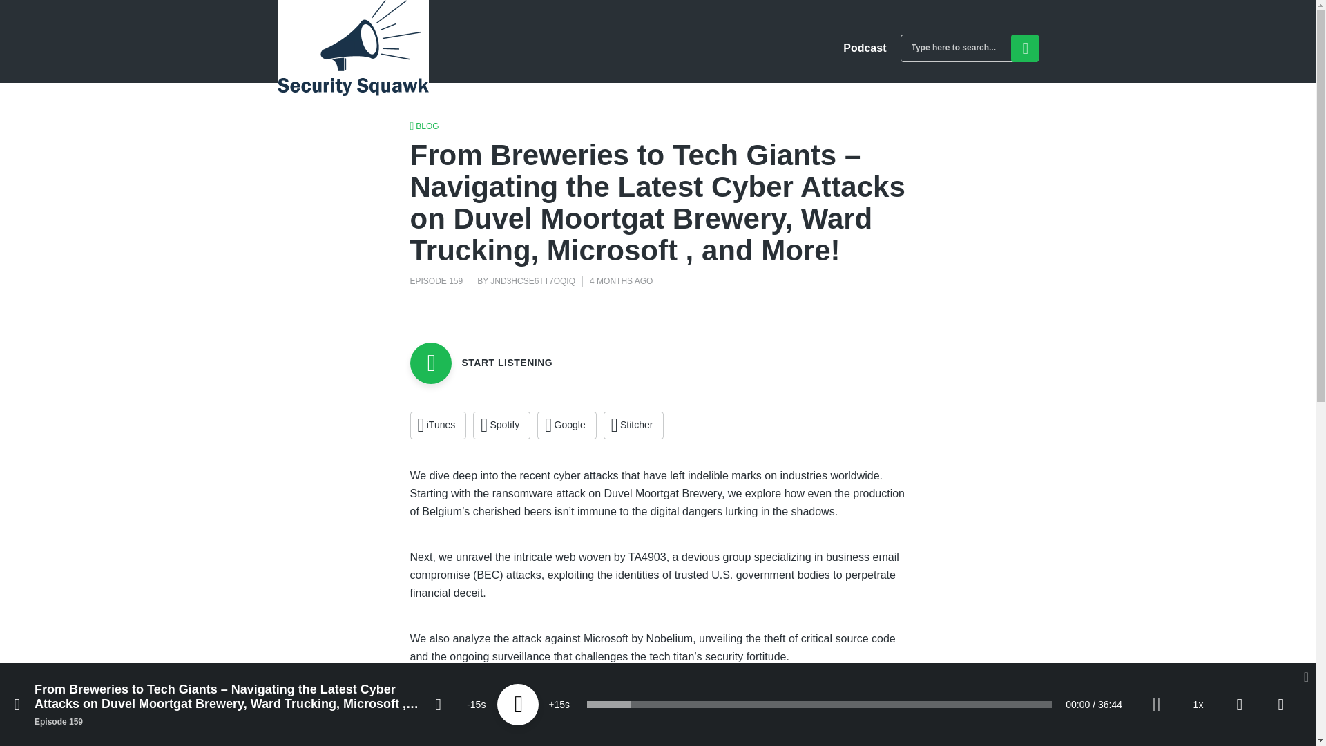  What do you see at coordinates (559, 705) in the screenshot?
I see `Jump forward 15 seconds` at bounding box center [559, 705].